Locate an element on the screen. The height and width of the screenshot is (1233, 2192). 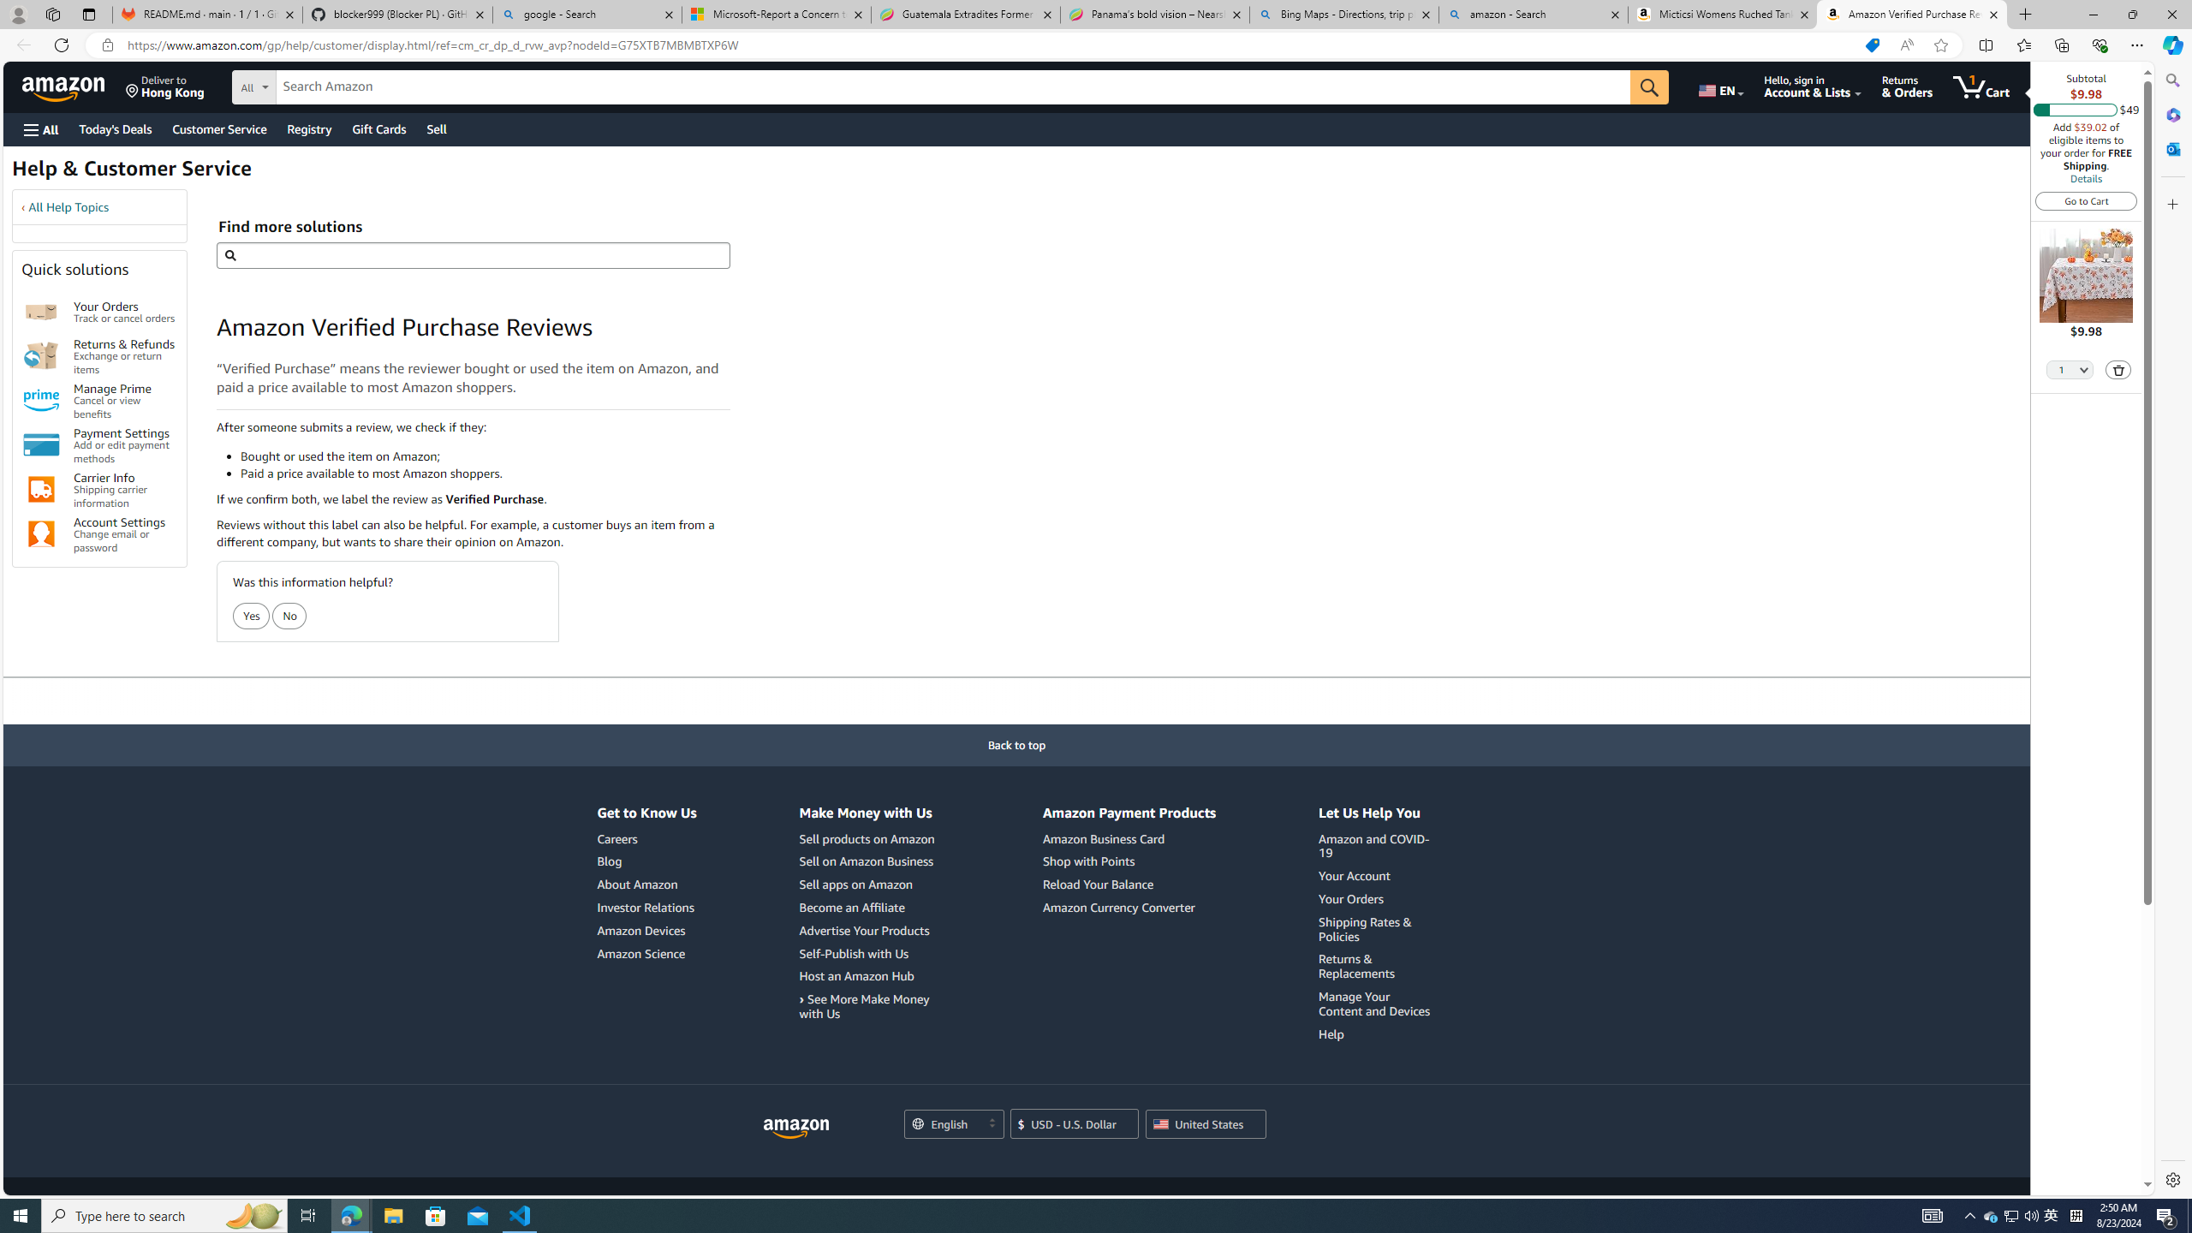
Amazon US Home is located at coordinates (796, 1129).